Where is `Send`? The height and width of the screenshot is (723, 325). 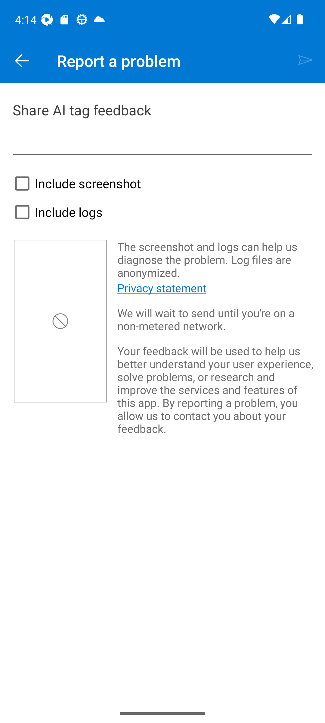
Send is located at coordinates (306, 61).